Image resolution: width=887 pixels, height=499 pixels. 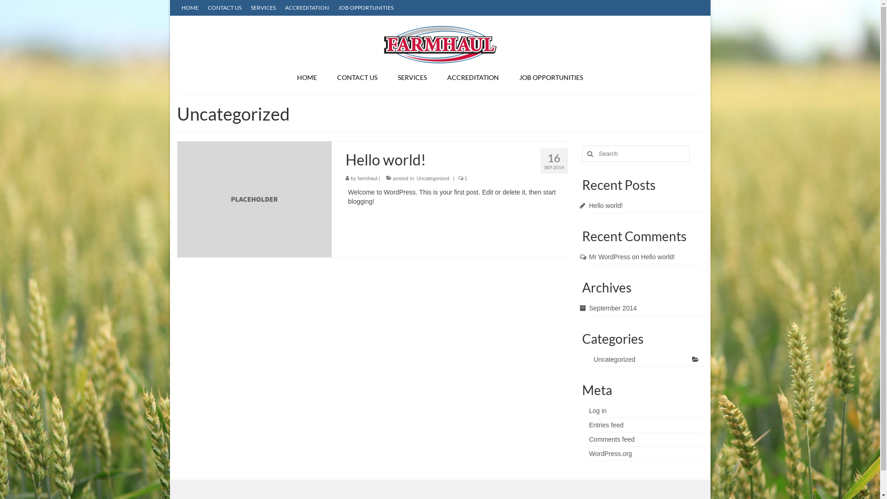 I want to click on Mr WordPress, so click(x=610, y=257).